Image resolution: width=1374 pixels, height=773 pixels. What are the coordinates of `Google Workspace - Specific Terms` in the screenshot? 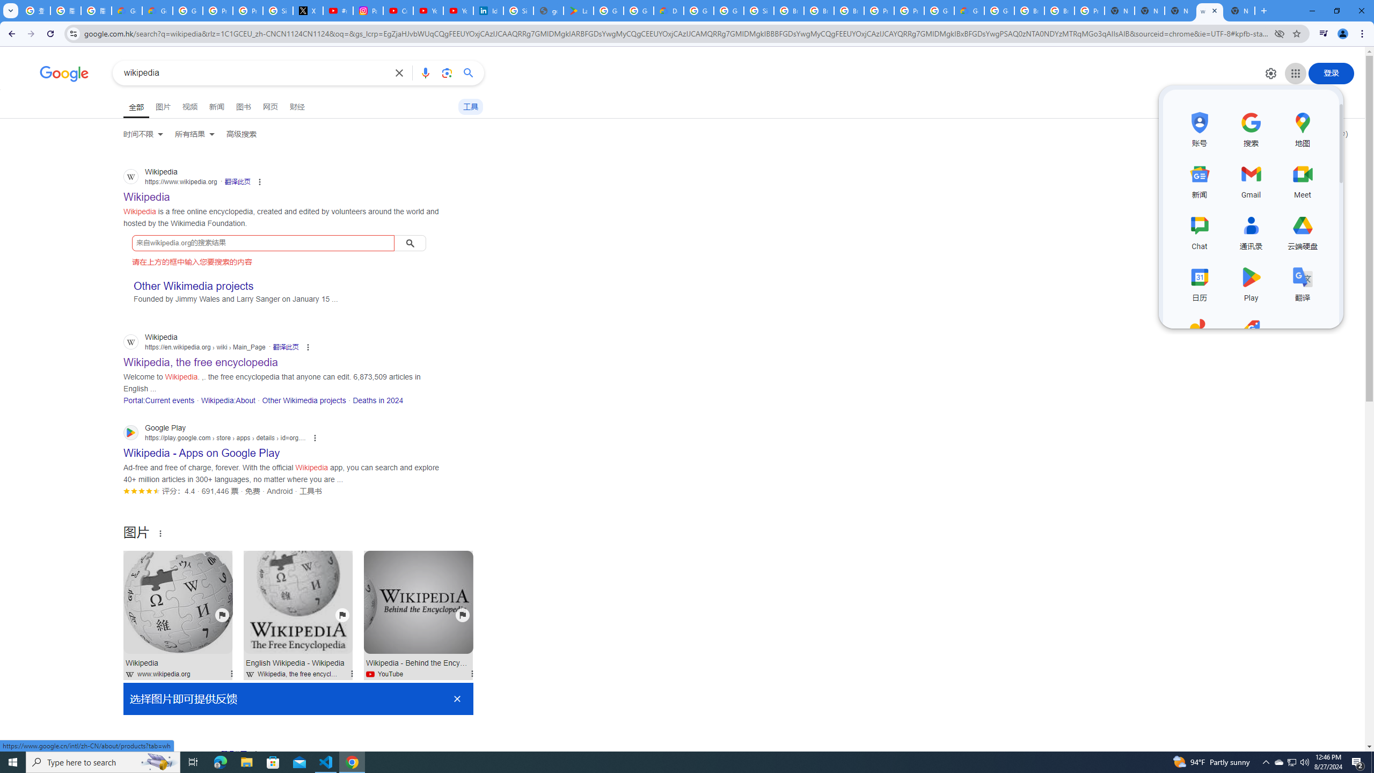 It's located at (638, 11).